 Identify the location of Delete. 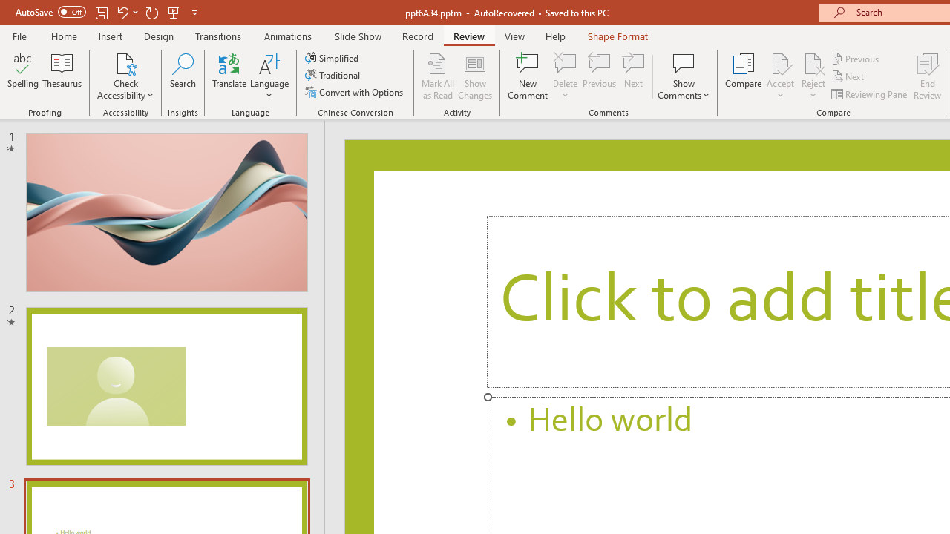
(566, 62).